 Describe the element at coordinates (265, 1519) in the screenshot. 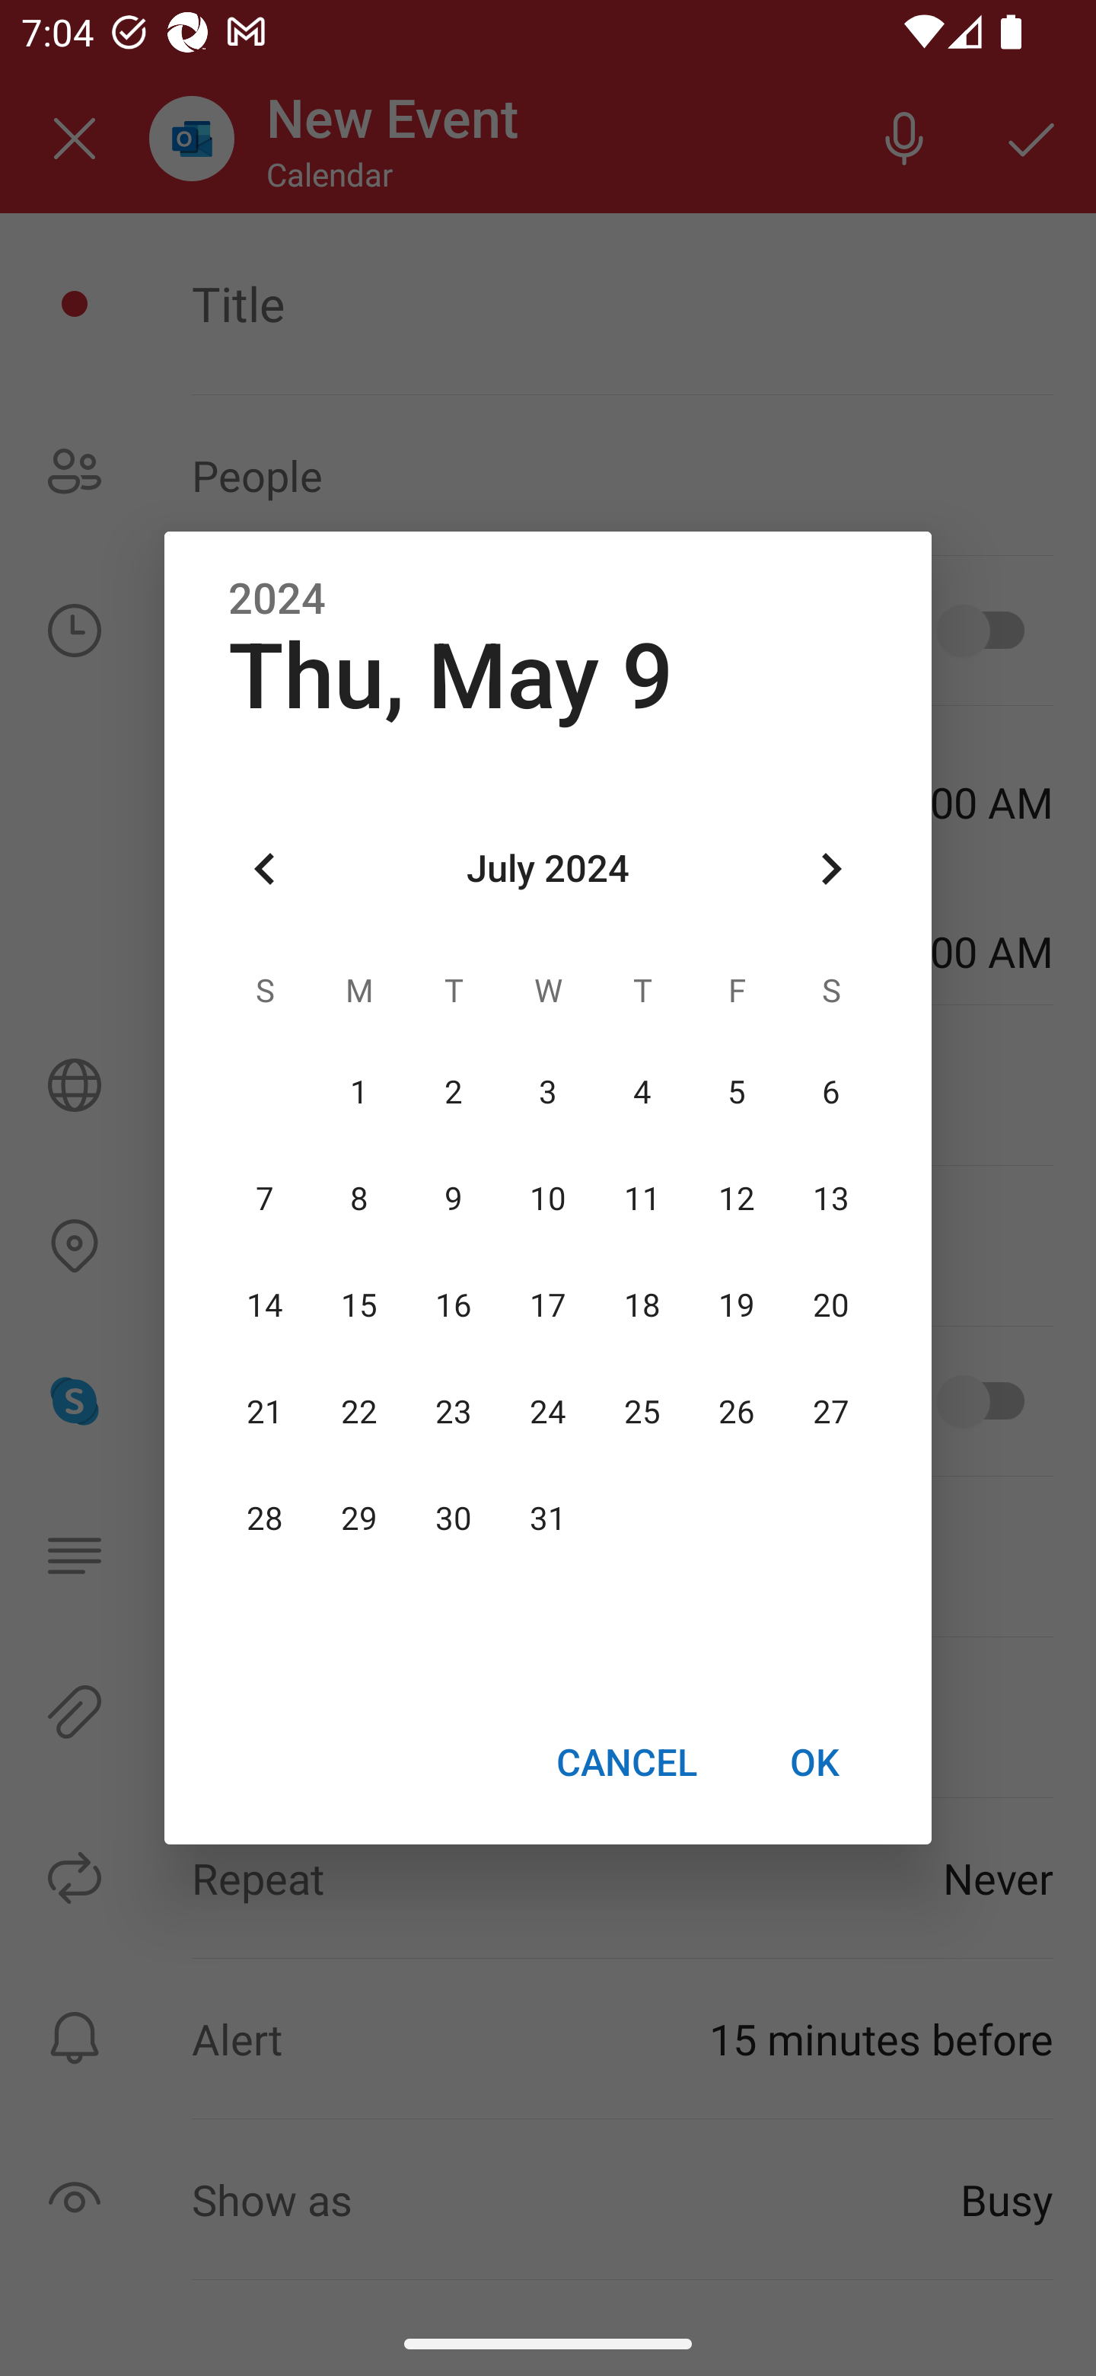

I see `28 28 July 2024` at that location.